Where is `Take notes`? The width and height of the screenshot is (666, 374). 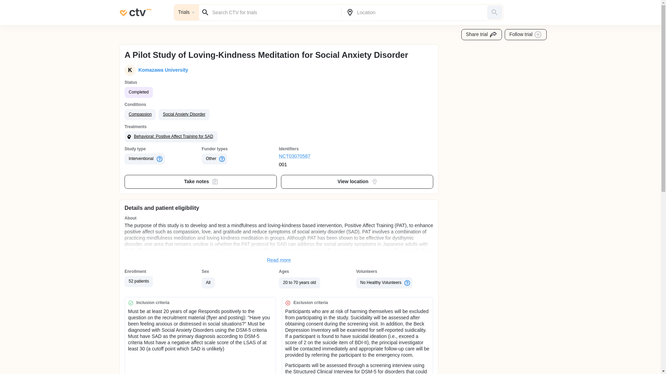 Take notes is located at coordinates (200, 182).